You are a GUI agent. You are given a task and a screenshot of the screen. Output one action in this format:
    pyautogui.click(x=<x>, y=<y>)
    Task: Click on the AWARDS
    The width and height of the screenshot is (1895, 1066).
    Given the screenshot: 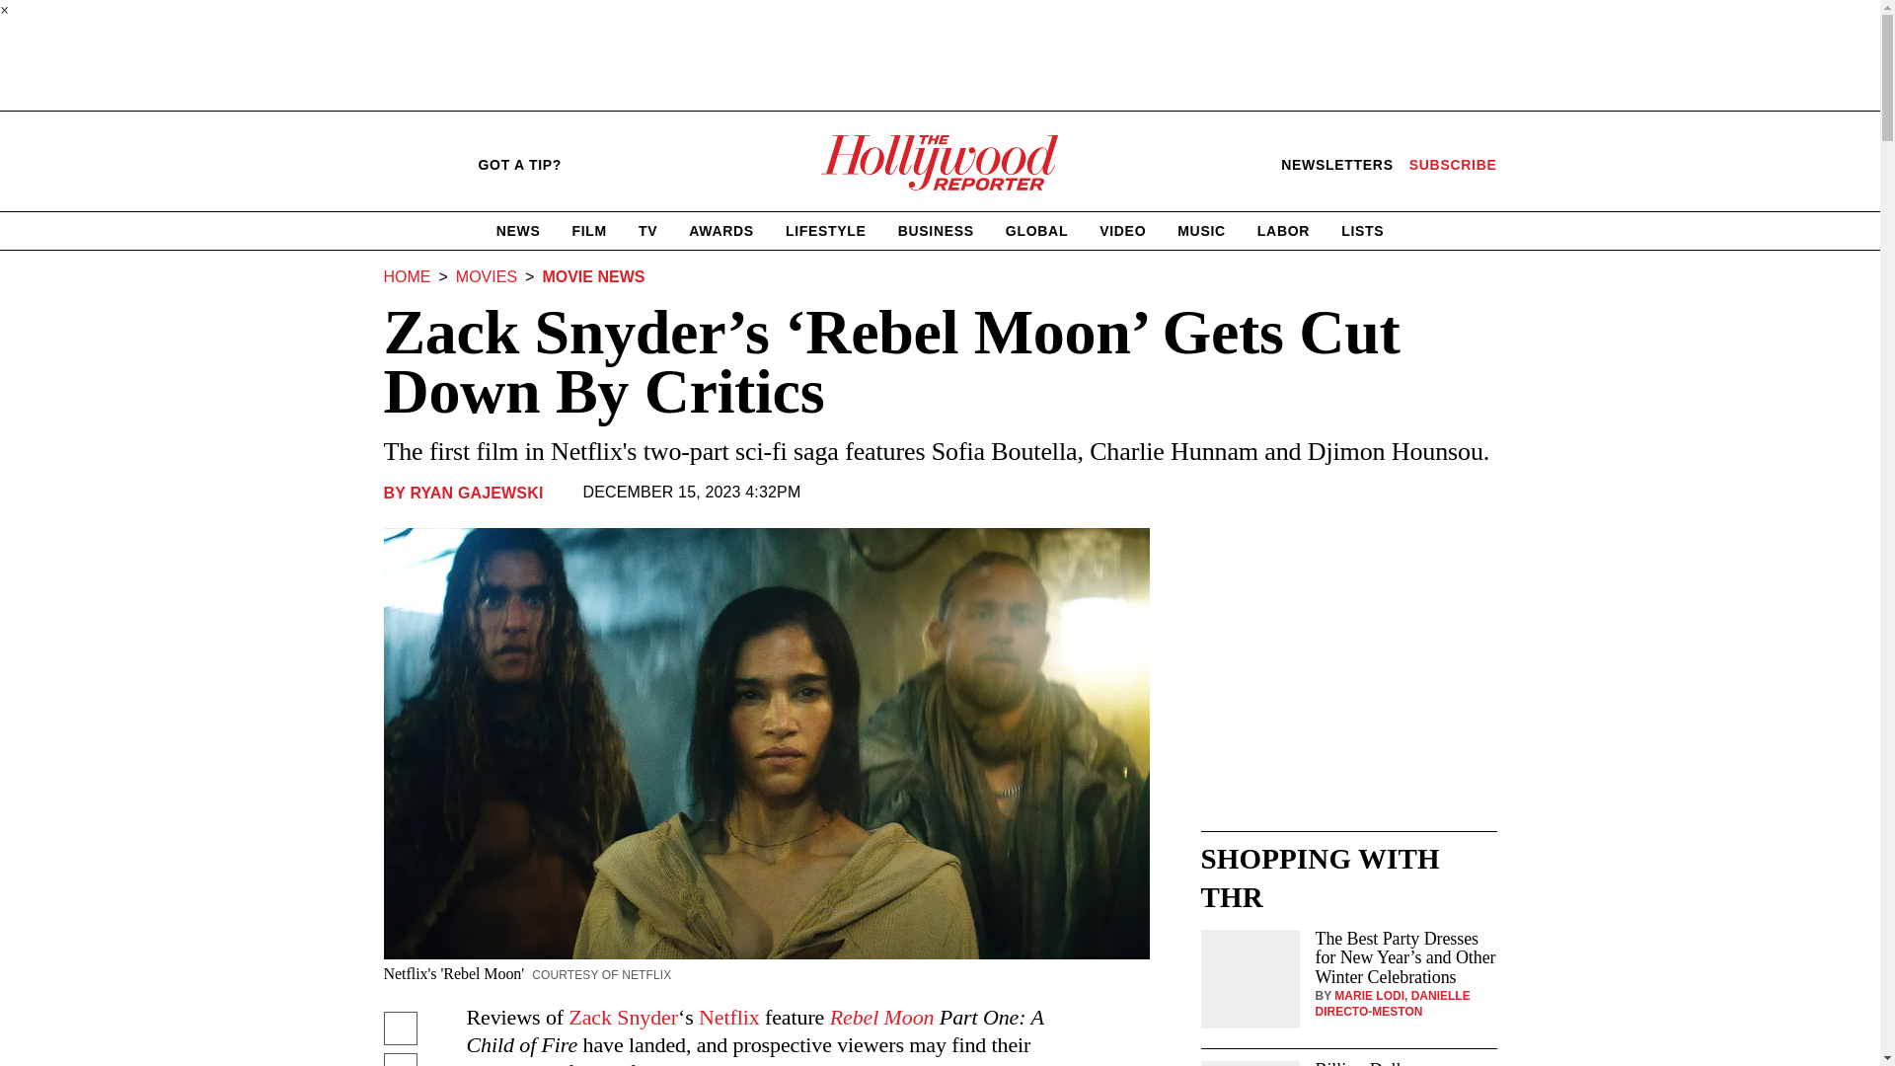 What is the action you would take?
    pyautogui.click(x=438, y=164)
    